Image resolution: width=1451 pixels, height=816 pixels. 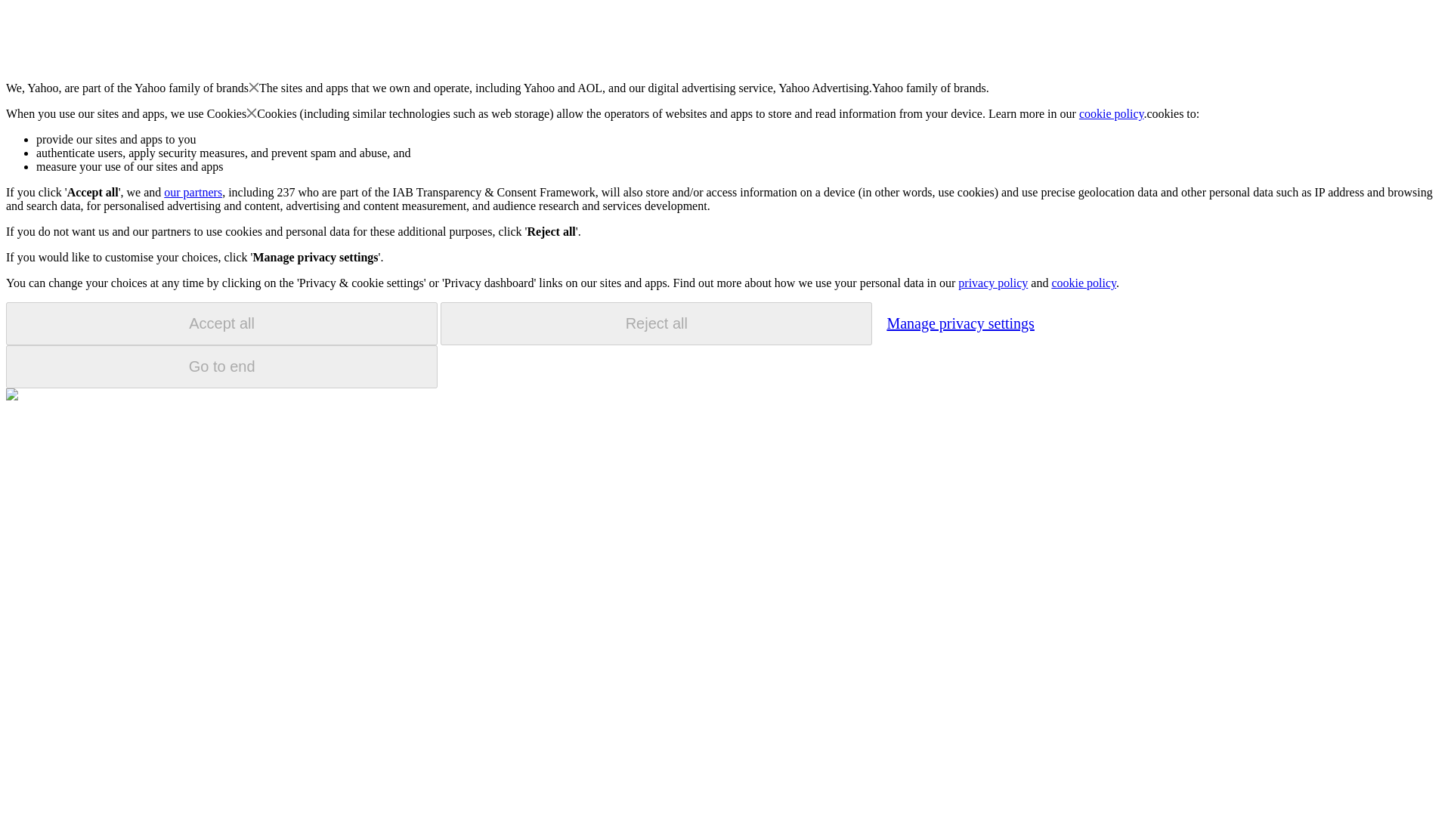 What do you see at coordinates (221, 323) in the screenshot?
I see `Accept all` at bounding box center [221, 323].